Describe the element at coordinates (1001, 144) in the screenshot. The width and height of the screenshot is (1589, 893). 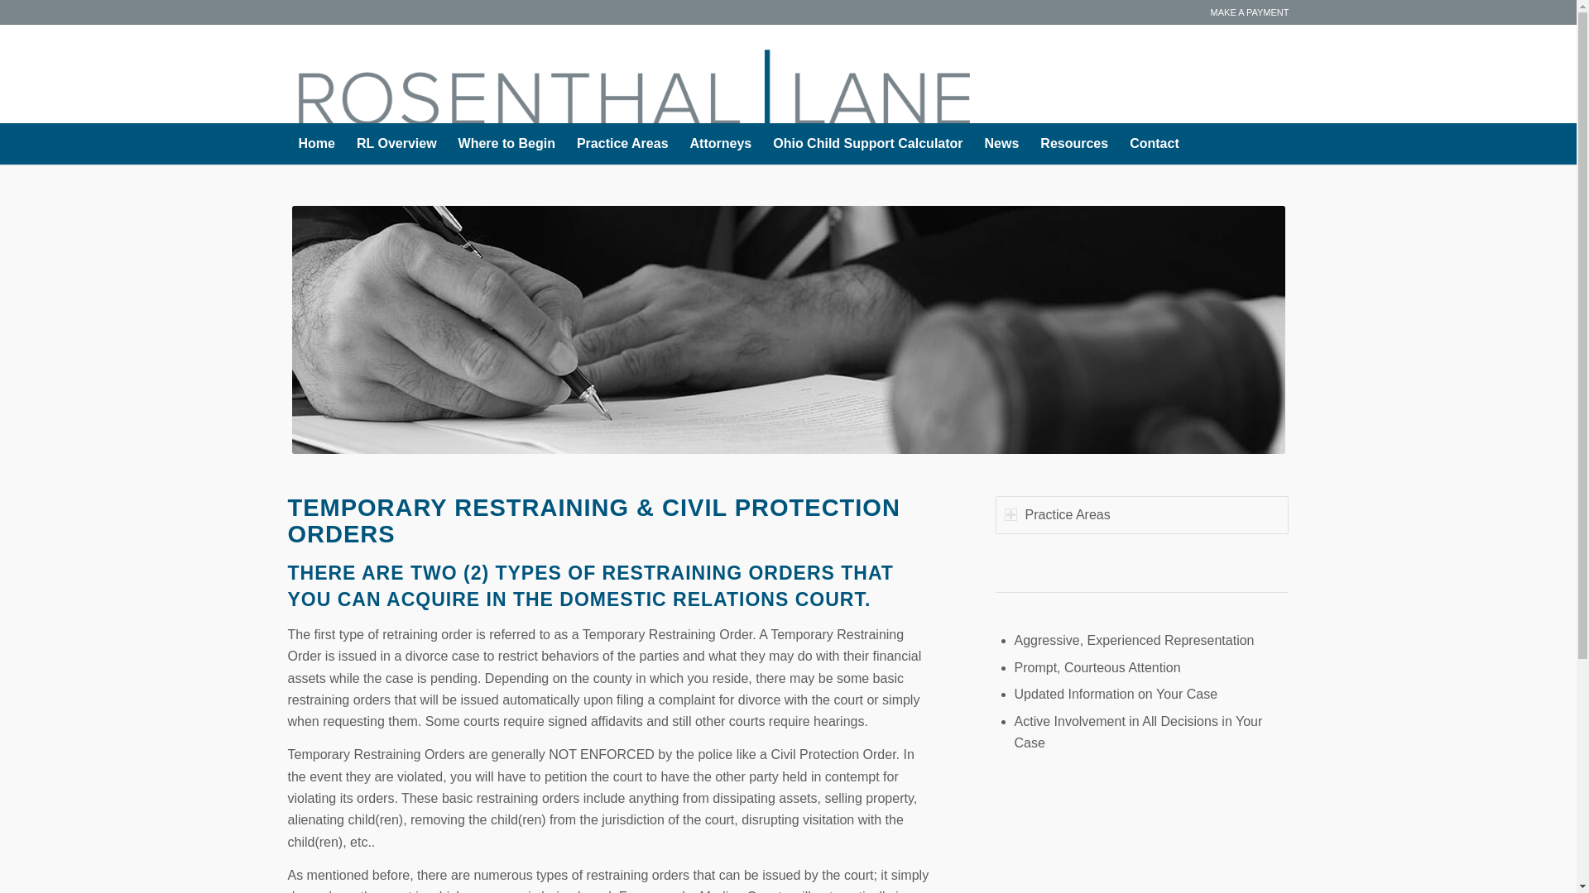
I see `News` at that location.